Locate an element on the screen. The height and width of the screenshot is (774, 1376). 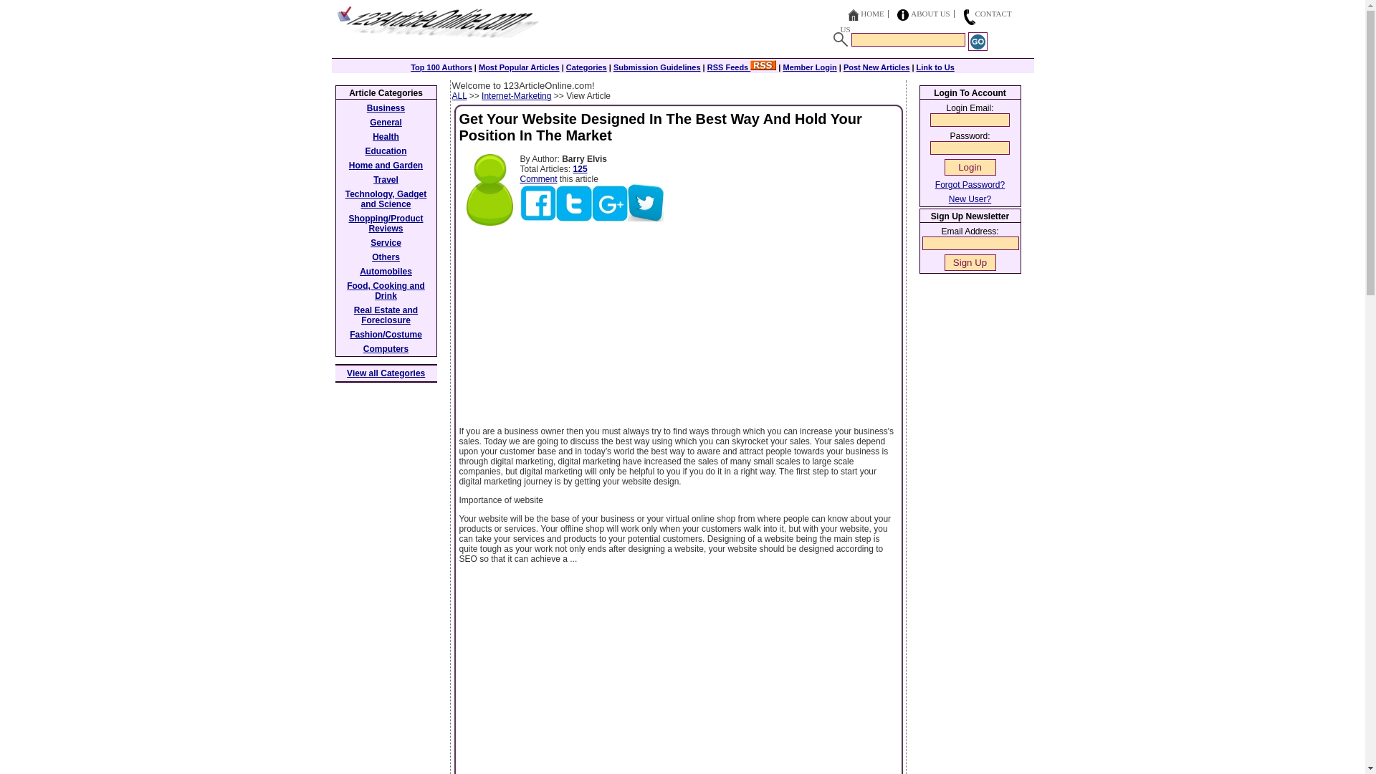
Internet-Marketing is located at coordinates (516, 96).